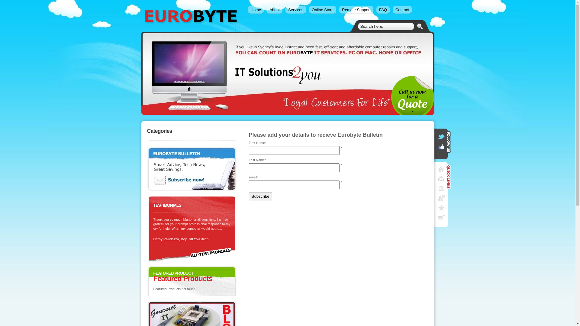 This screenshot has width=580, height=326. Describe the element at coordinates (260, 196) in the screenshot. I see `Subscribe` at that location.